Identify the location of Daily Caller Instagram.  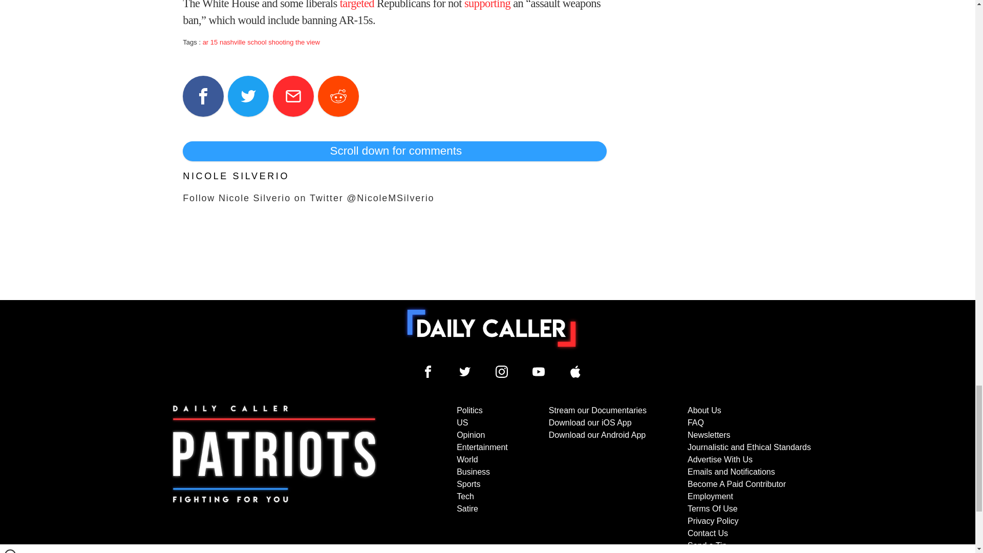
(502, 371).